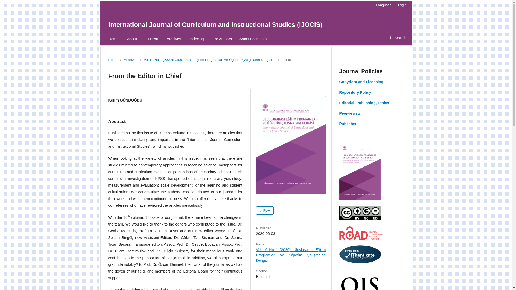 This screenshot has width=516, height=290. I want to click on About, so click(132, 39).